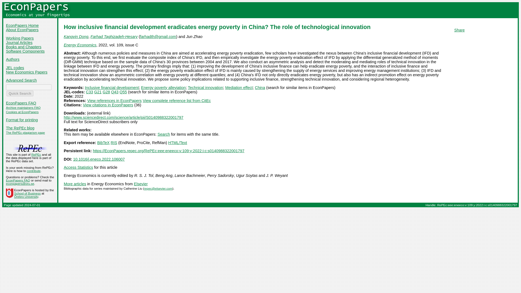  Describe the element at coordinates (25, 132) in the screenshot. I see `The RePEc plagiarism page` at that location.